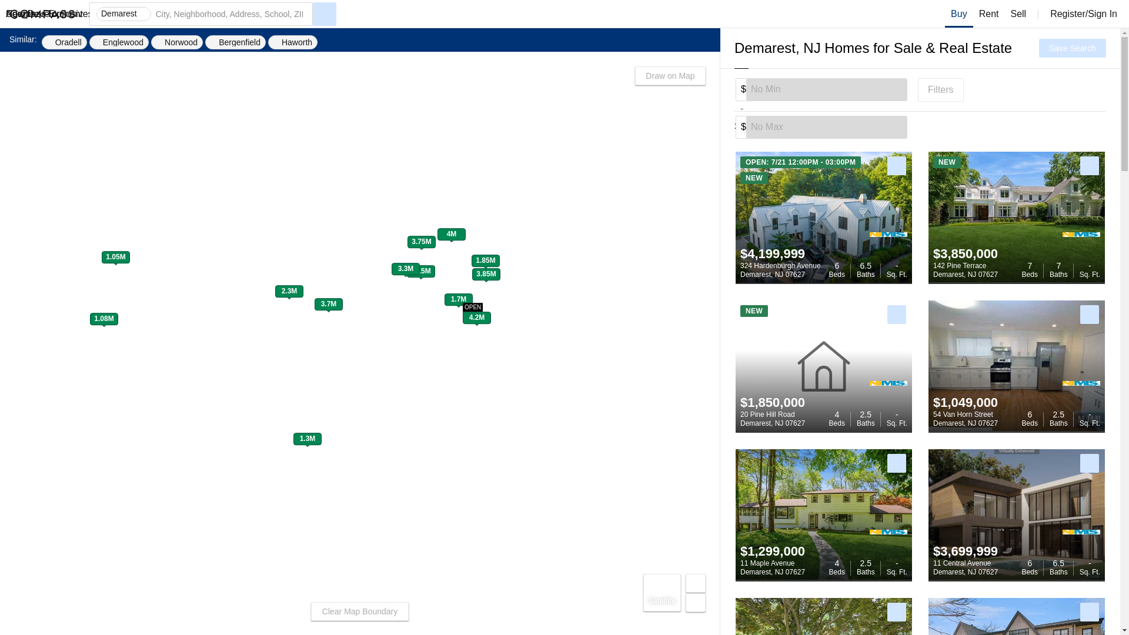 This screenshot has width=1129, height=635. What do you see at coordinates (966, 419) in the screenshot?
I see `Buy` at bounding box center [966, 419].